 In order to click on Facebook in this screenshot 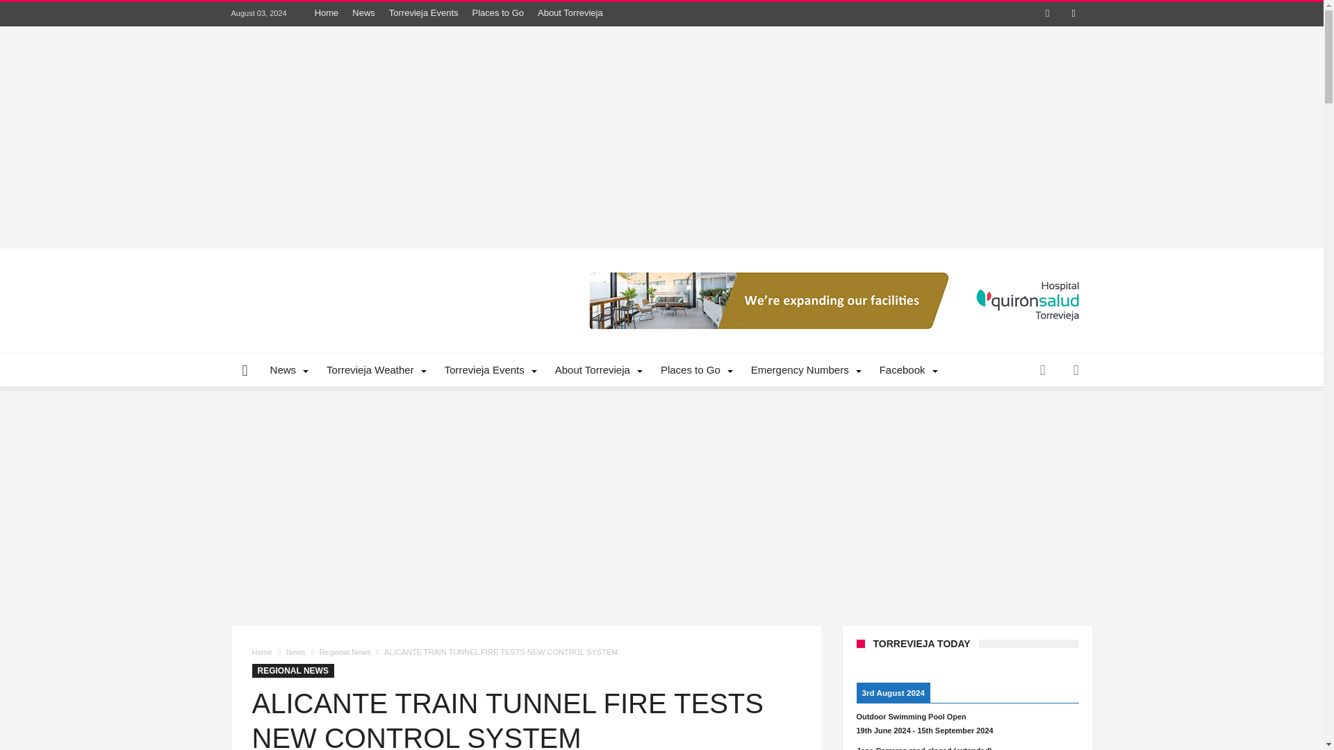, I will do `click(1048, 14)`.